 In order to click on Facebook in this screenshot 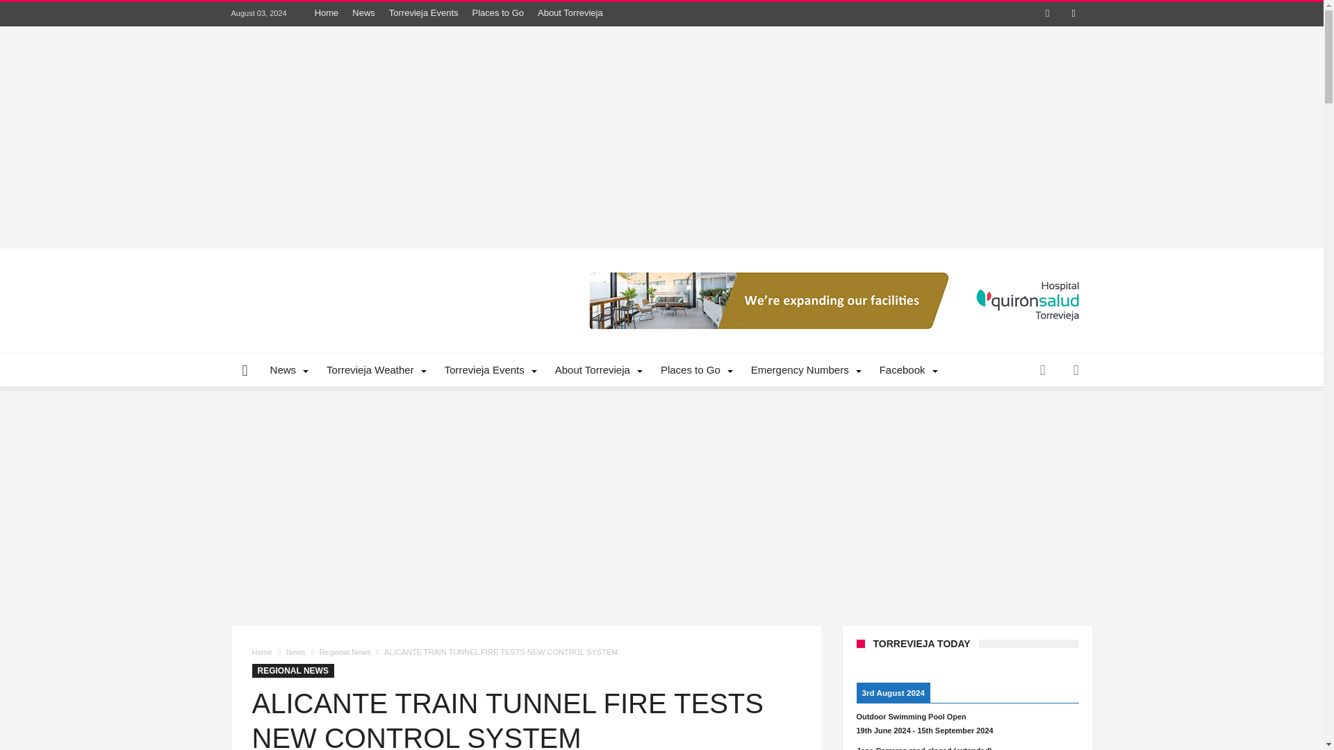, I will do `click(1048, 14)`.